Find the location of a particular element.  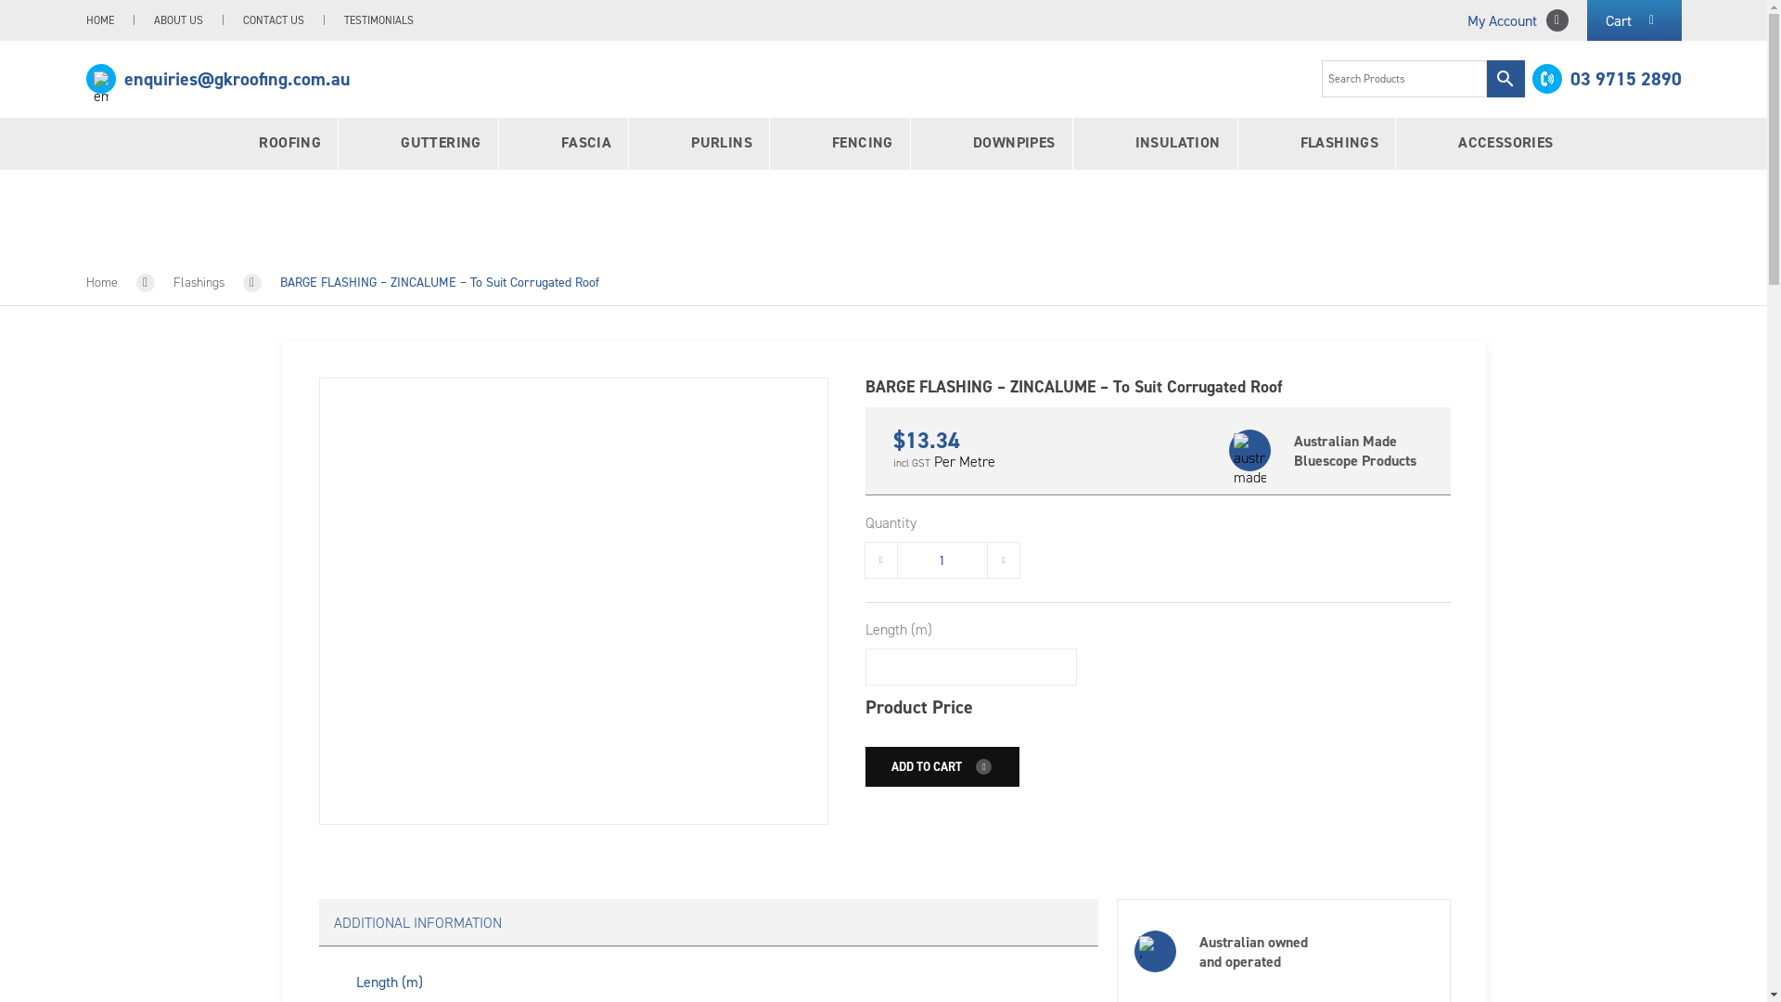

Increase Value is located at coordinates (1004, 560).